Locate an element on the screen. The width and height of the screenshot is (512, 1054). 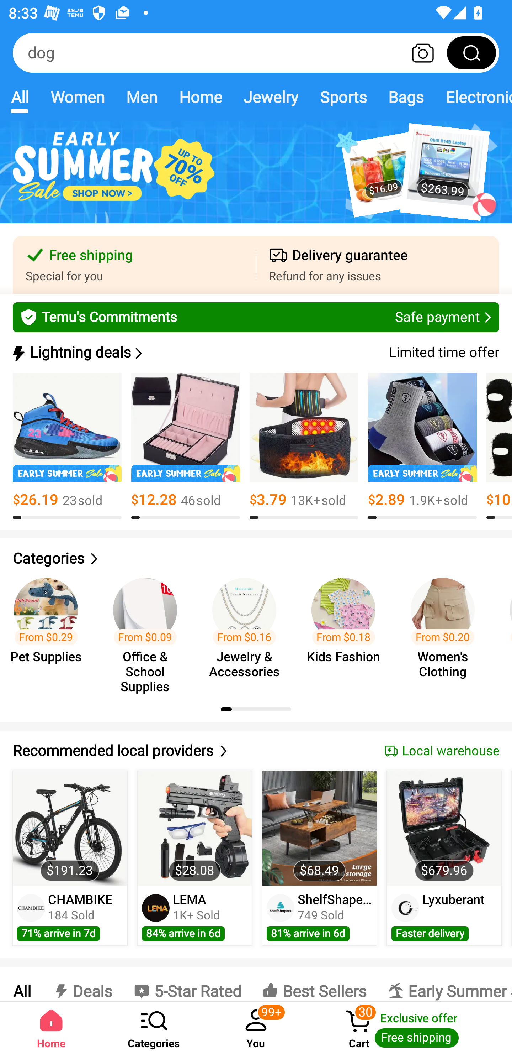
Women is located at coordinates (78, 97).